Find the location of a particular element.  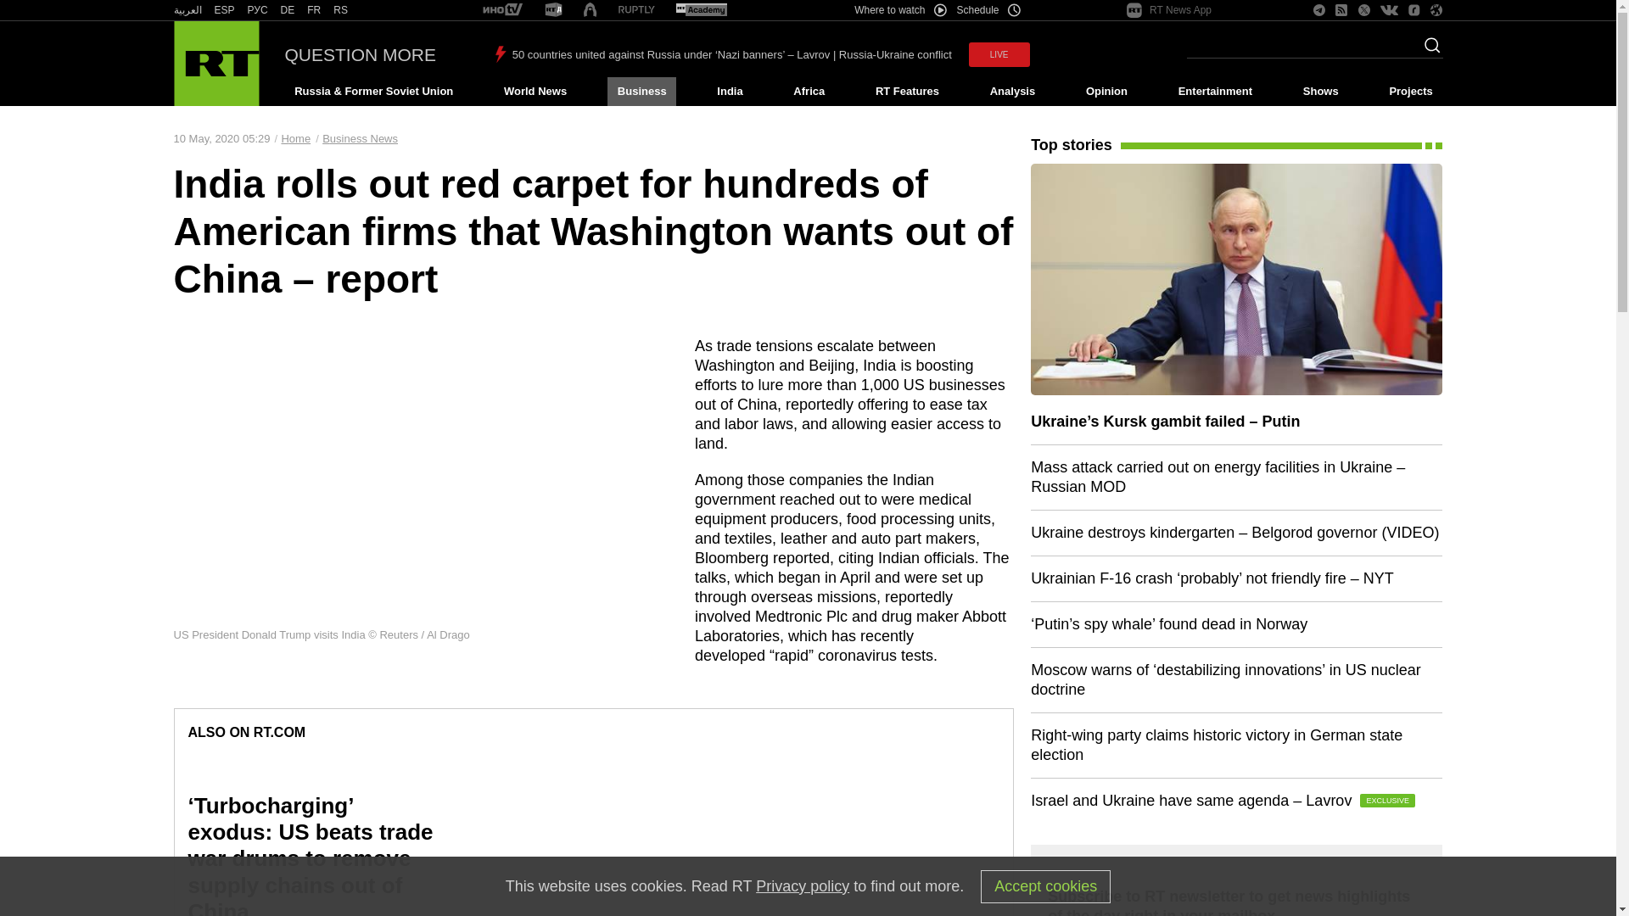

RS is located at coordinates (341, 10).